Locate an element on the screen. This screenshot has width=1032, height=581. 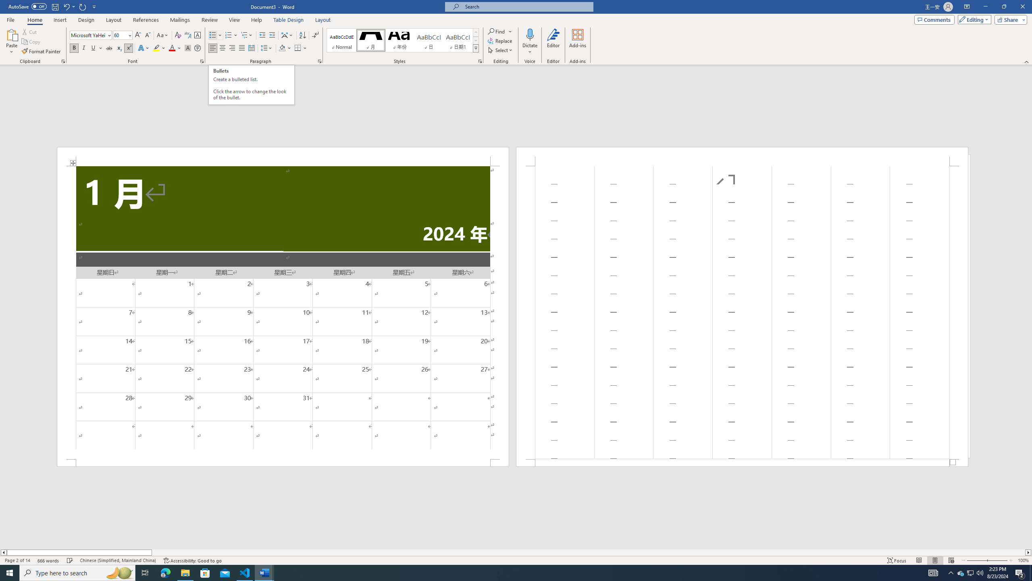
Mode is located at coordinates (973, 19).